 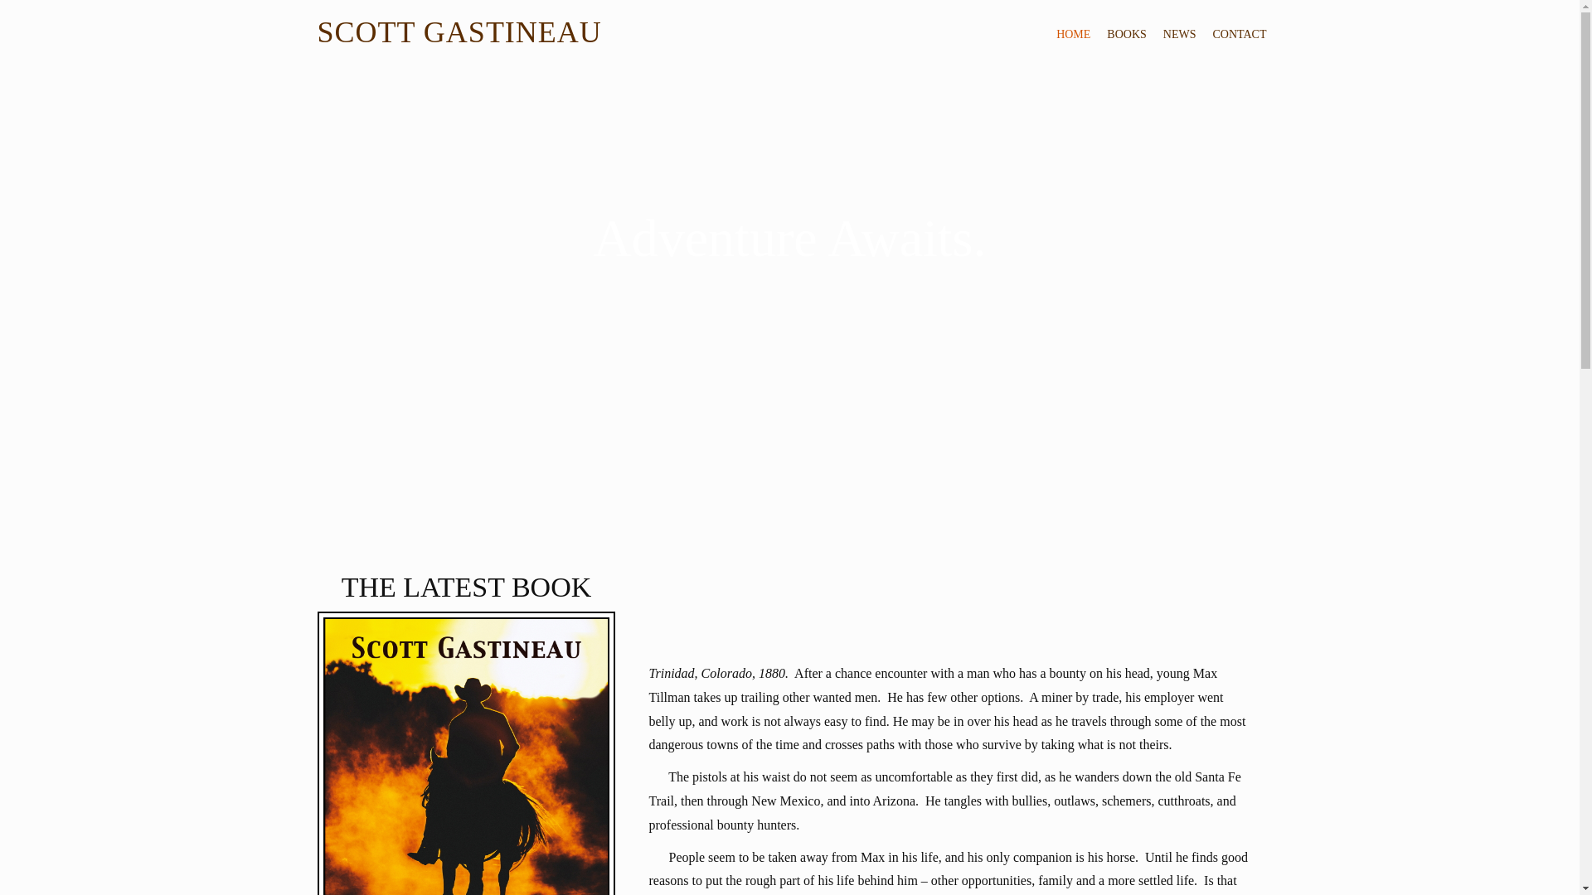 I want to click on SCOTT GASTINEAU, so click(x=459, y=32).